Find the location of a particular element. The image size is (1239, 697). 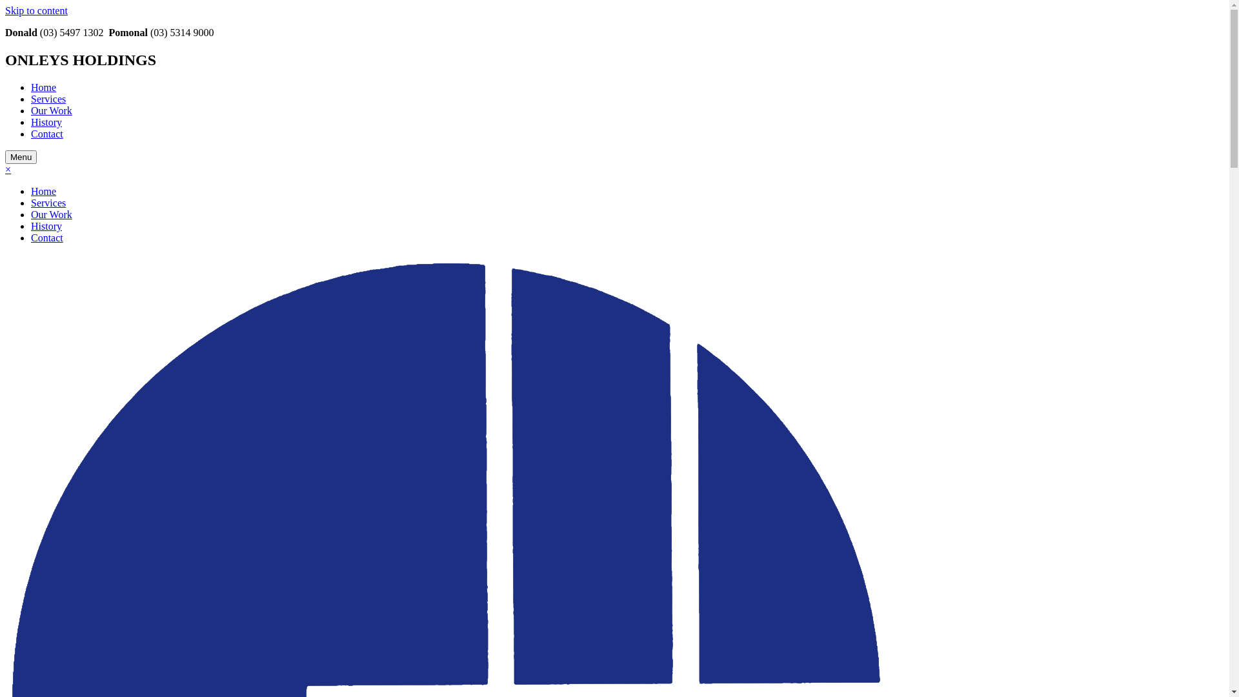

Skip to content is located at coordinates (36, 10).